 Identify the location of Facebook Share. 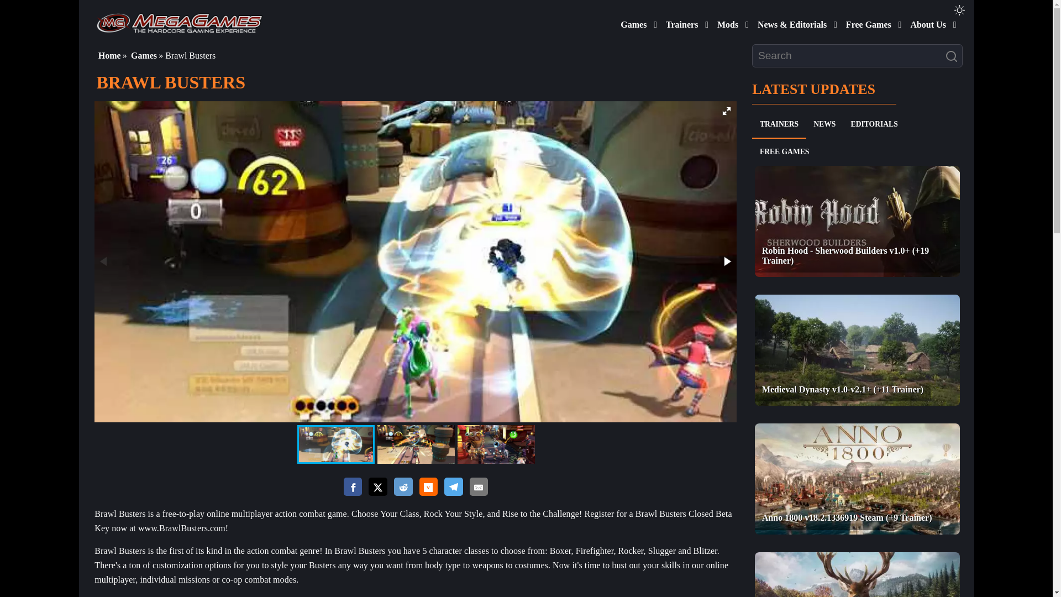
(353, 487).